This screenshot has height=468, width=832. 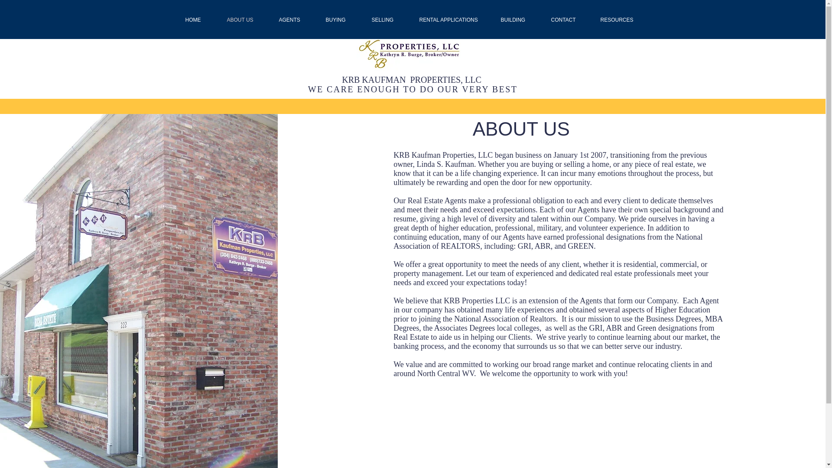 I want to click on SELLING, so click(x=389, y=20).